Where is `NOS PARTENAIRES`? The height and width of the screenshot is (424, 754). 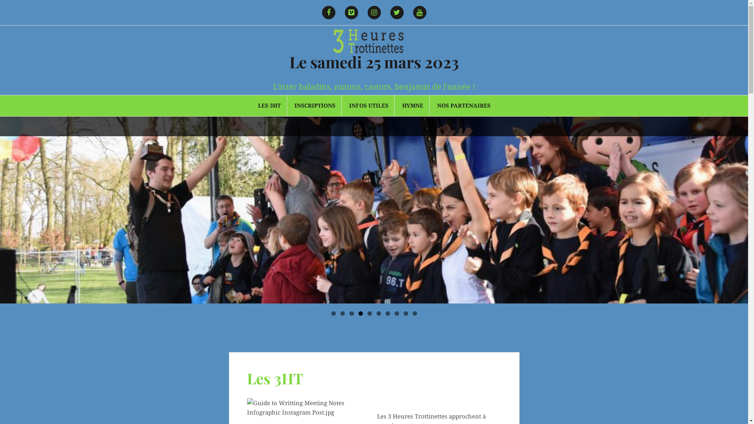 NOS PARTENAIRES is located at coordinates (463, 106).